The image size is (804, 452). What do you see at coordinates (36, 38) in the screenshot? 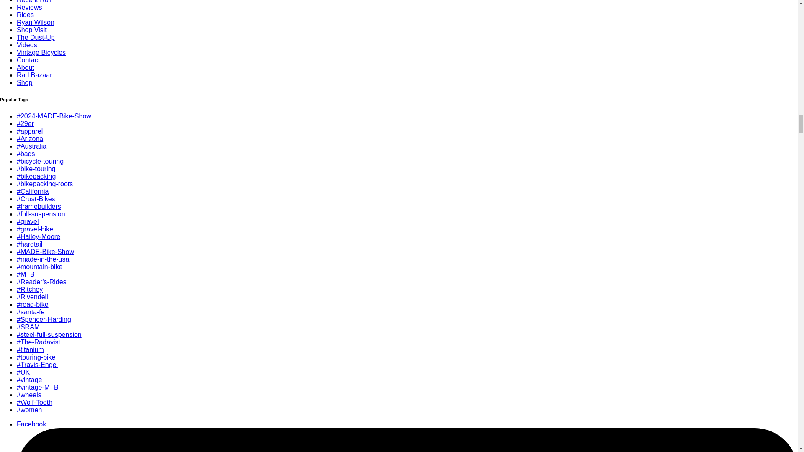
I see `The Dust-Up` at bounding box center [36, 38].